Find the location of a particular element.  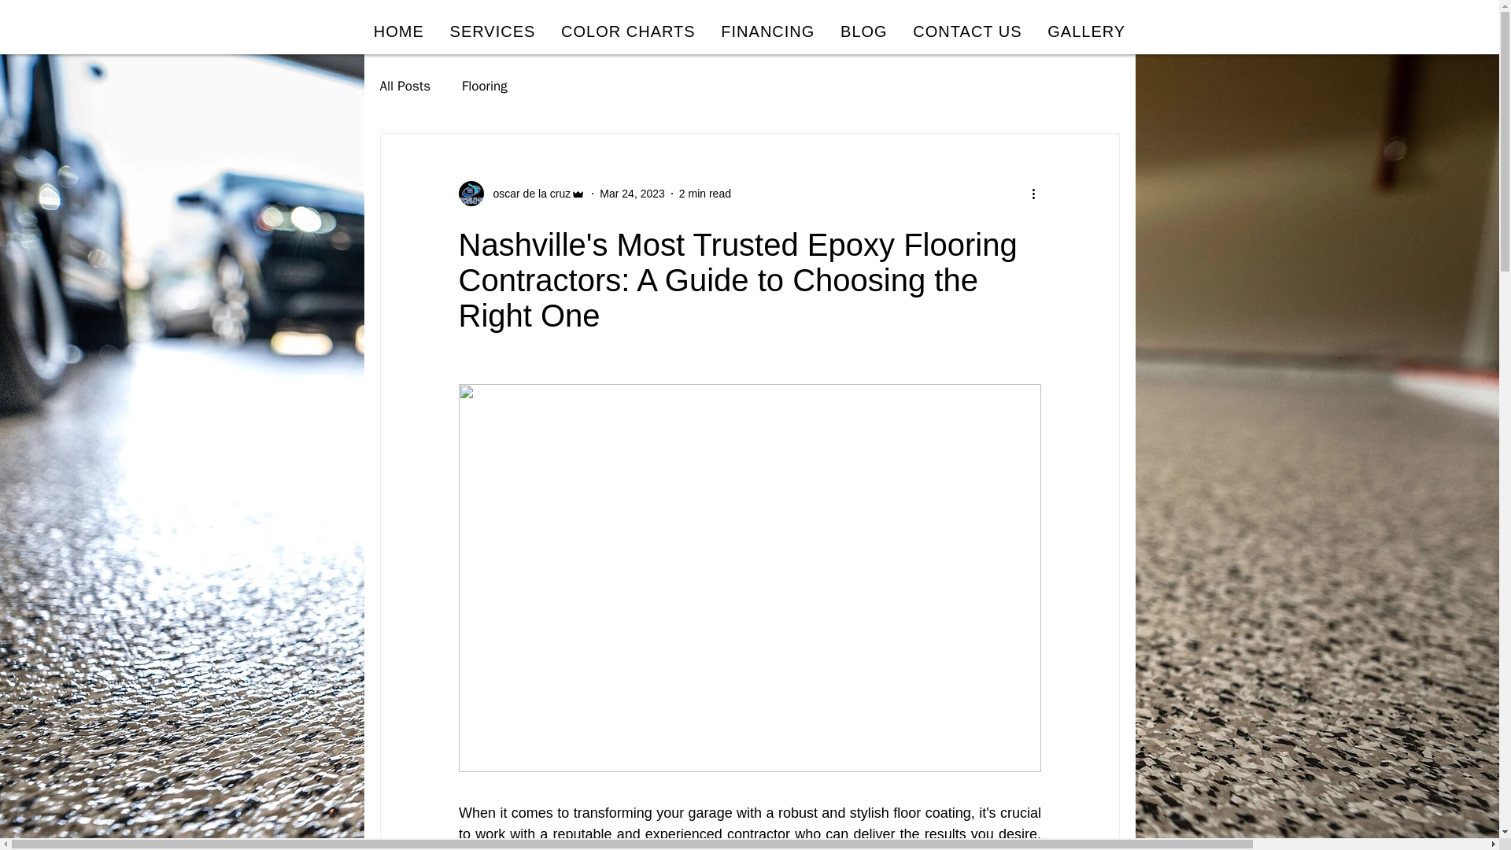

FINANCING is located at coordinates (768, 31).